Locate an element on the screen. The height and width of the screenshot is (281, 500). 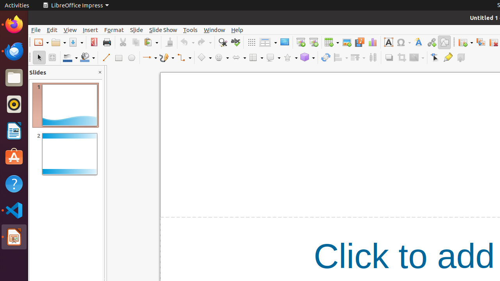
Fill Color is located at coordinates (87, 58).